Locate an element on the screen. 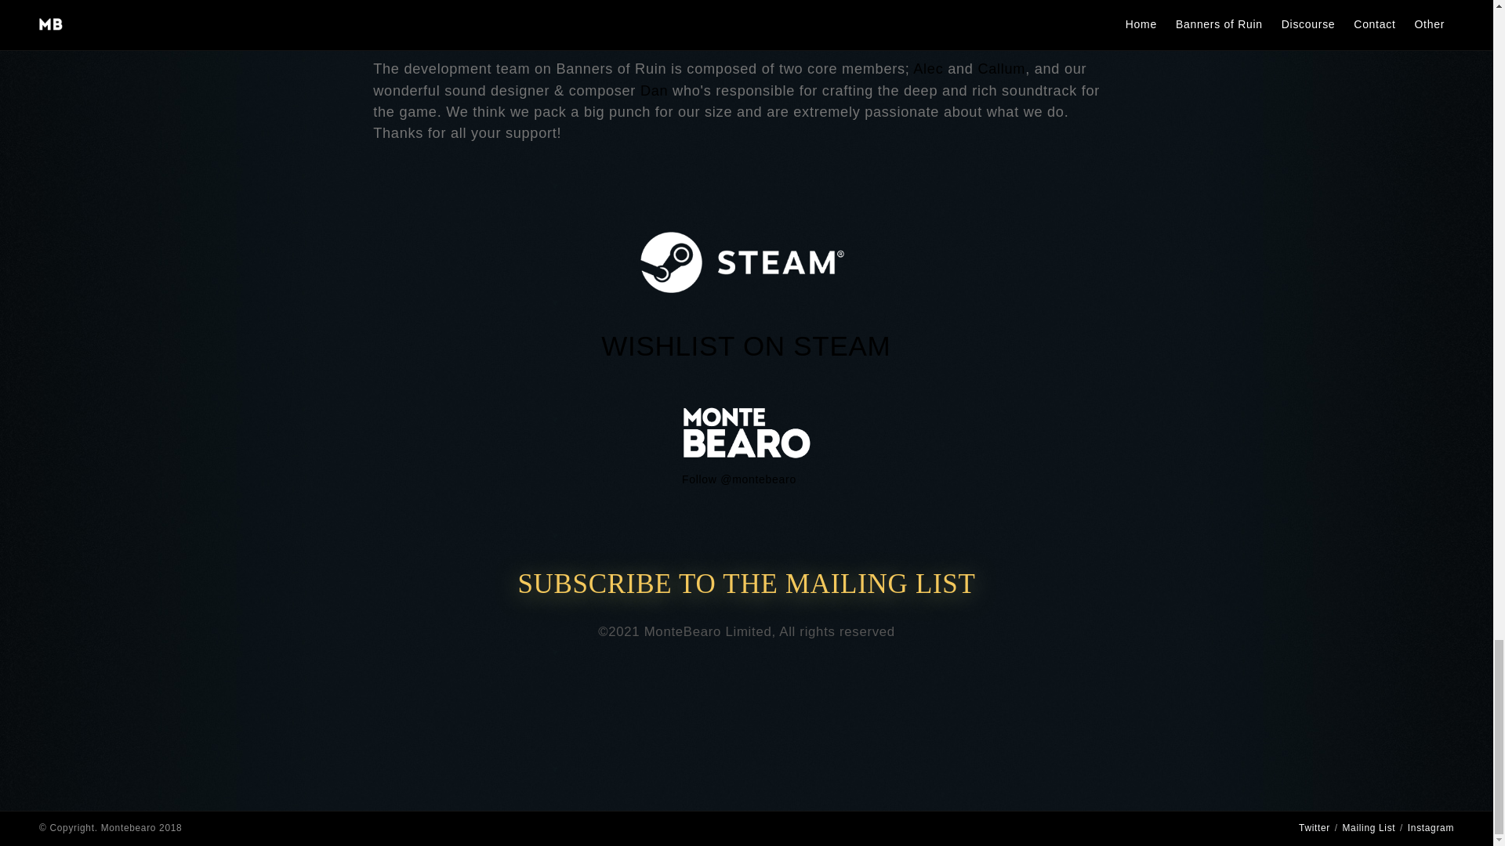 This screenshot has height=846, width=1505. SUBSCRIBE TO THE MAILING LIST is located at coordinates (746, 583).